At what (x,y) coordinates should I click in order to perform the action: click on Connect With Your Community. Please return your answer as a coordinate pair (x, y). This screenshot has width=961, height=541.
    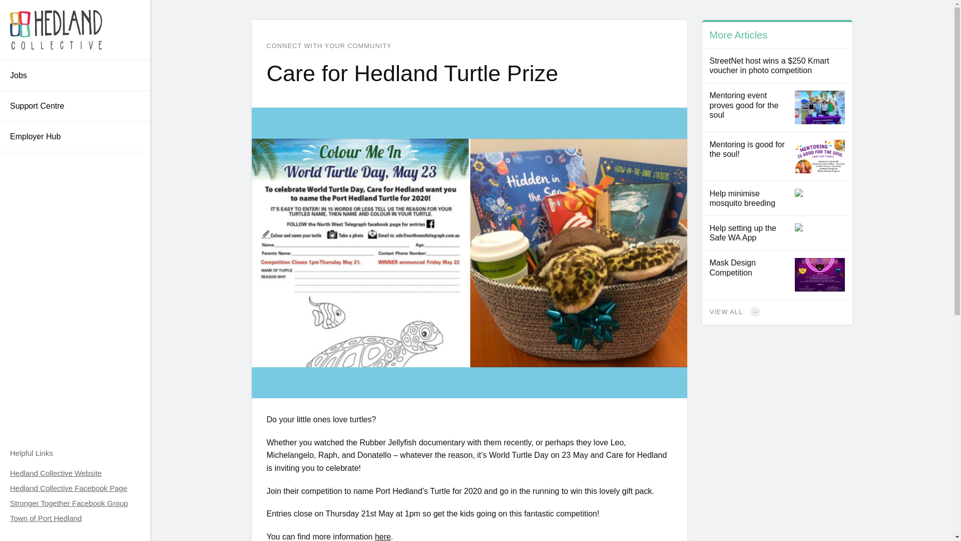
    Looking at the image, I should click on (776, 312).